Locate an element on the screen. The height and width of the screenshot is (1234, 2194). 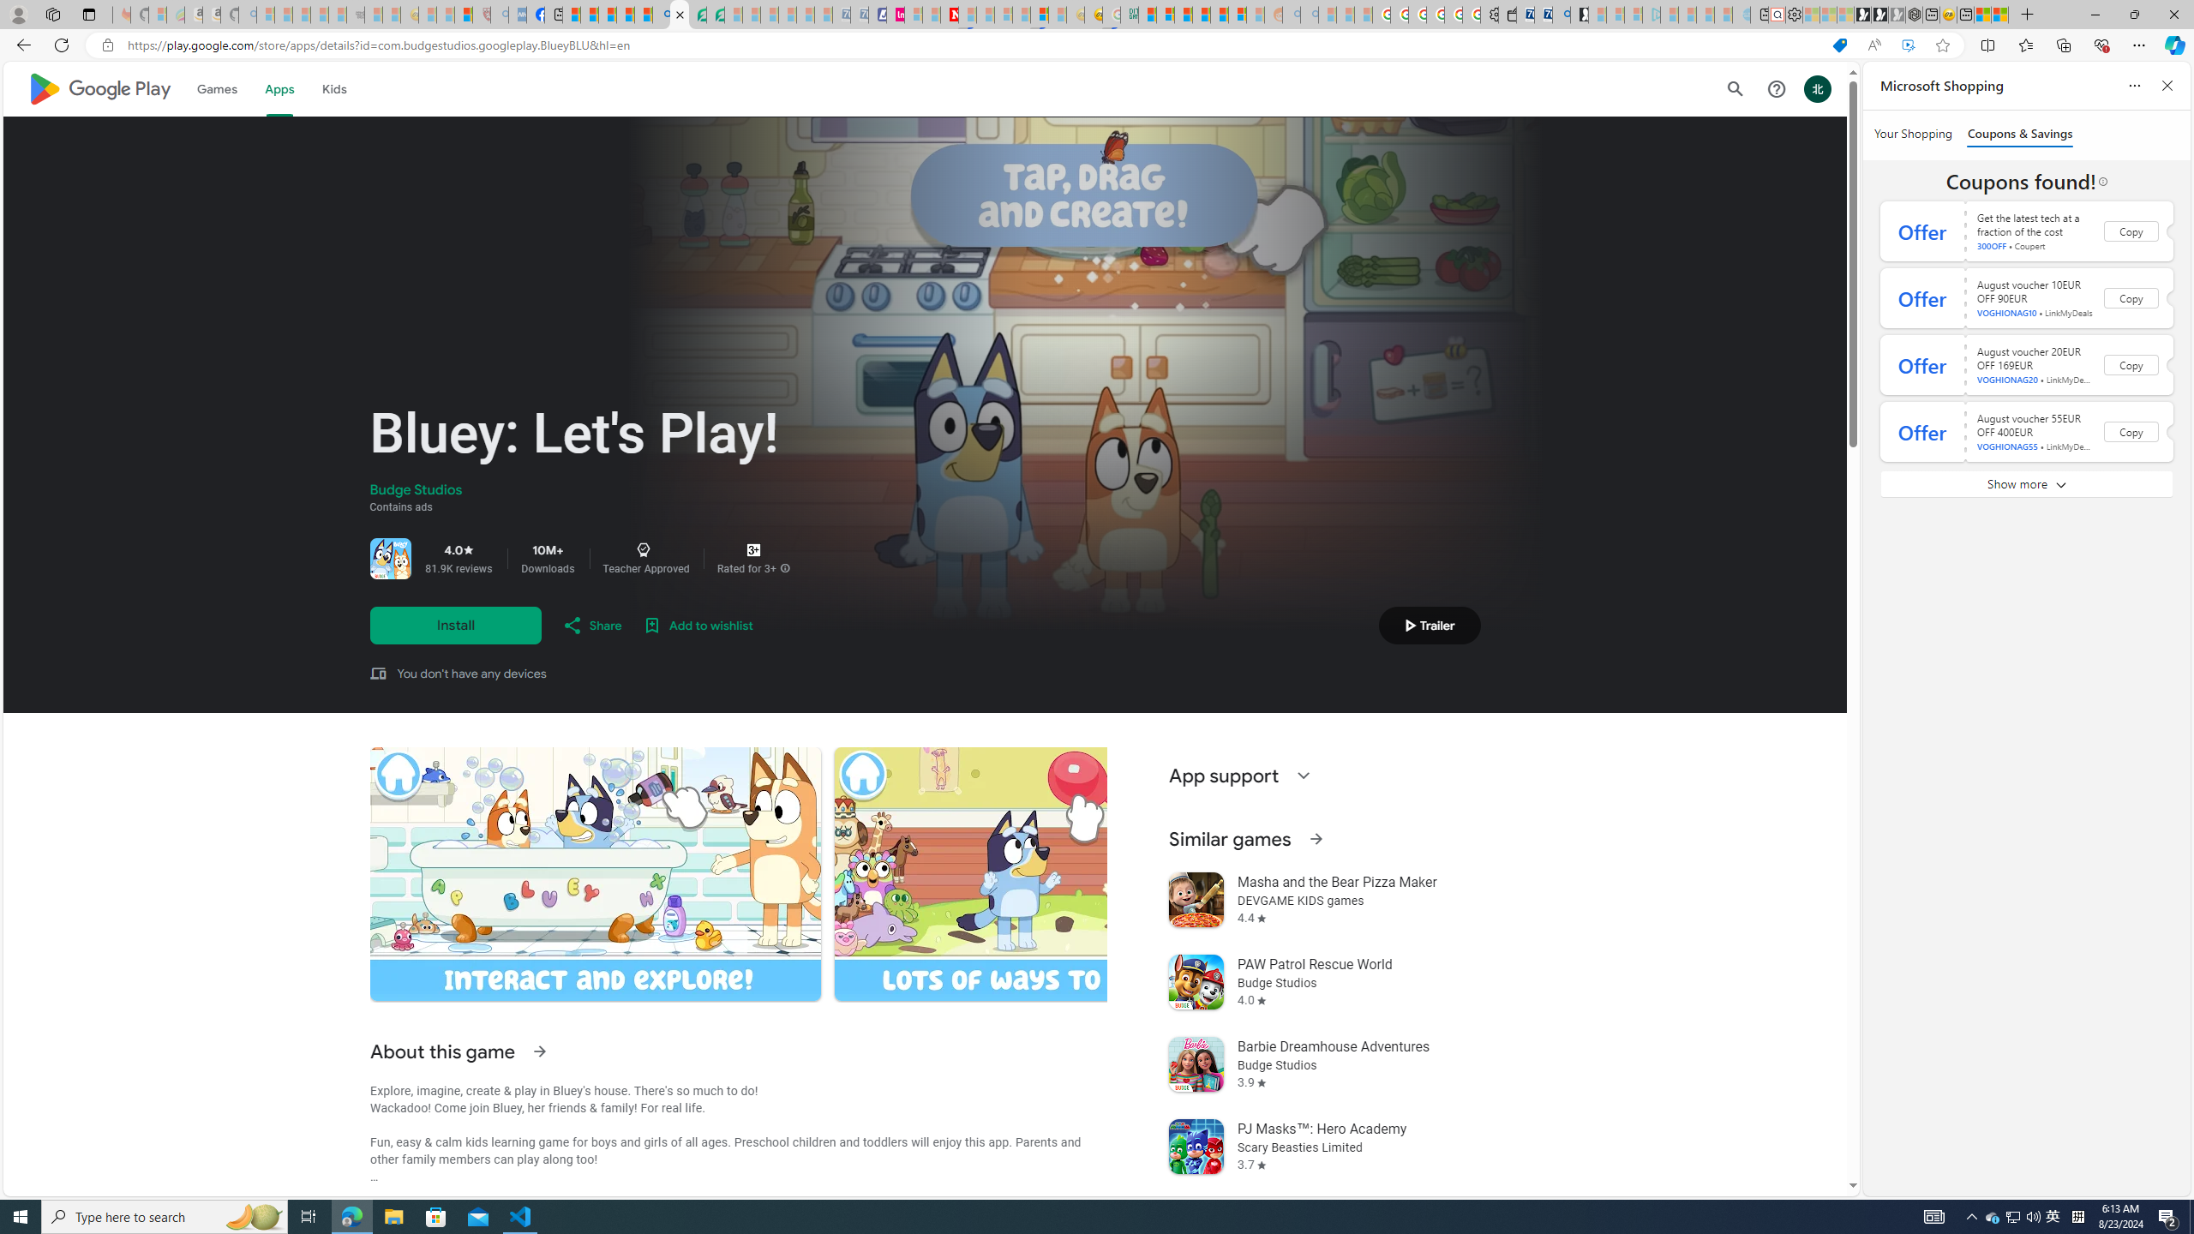
Microsoft Start Gaming is located at coordinates (1579, 15).